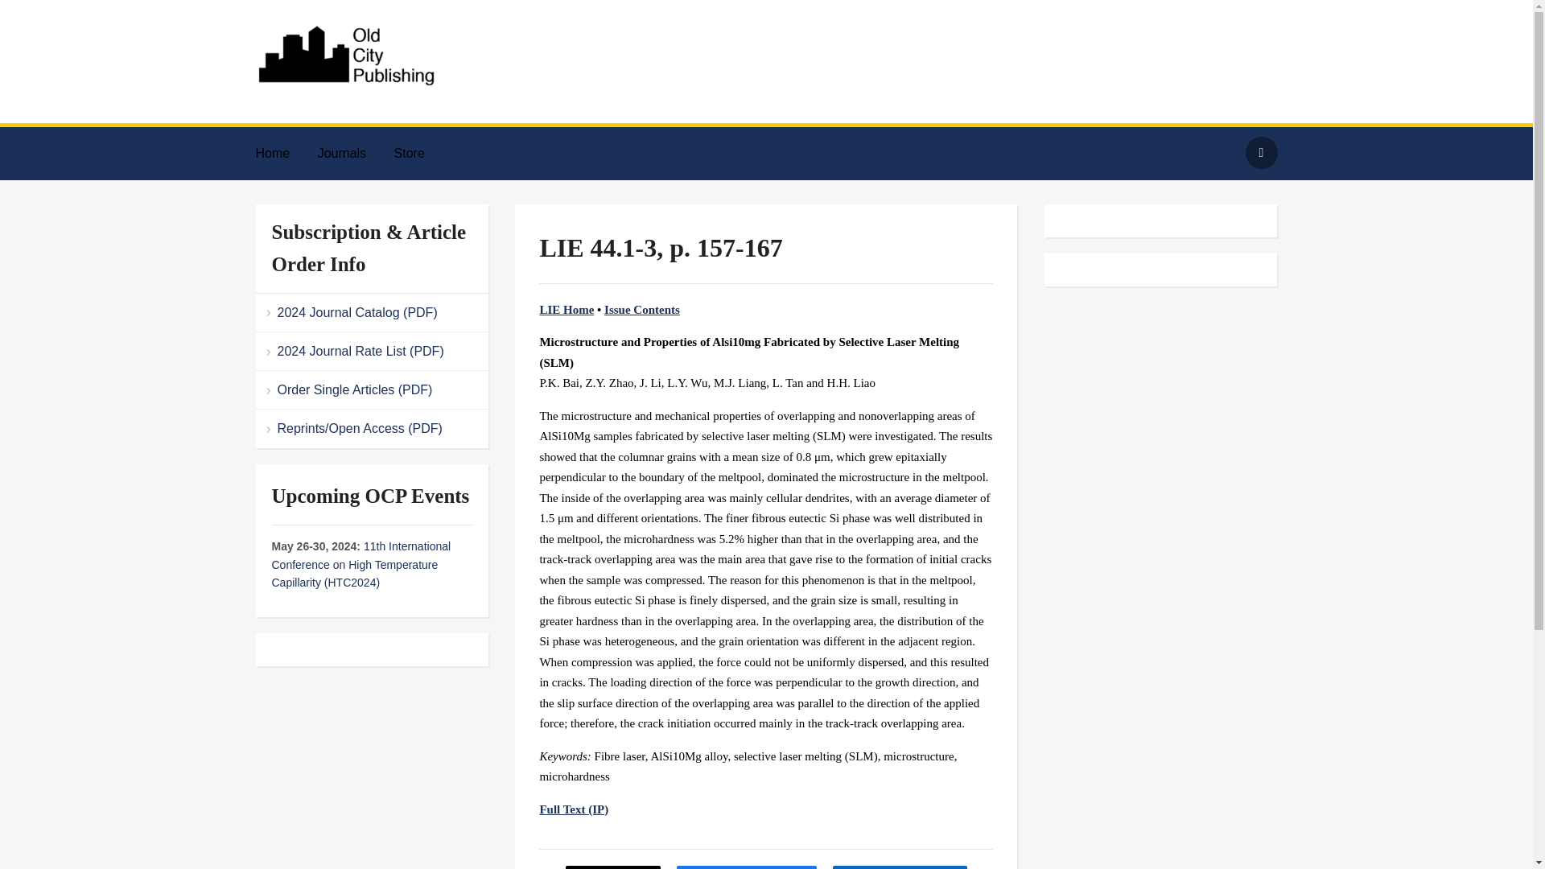 The height and width of the screenshot is (869, 1545). What do you see at coordinates (354, 153) in the screenshot?
I see `Journals` at bounding box center [354, 153].